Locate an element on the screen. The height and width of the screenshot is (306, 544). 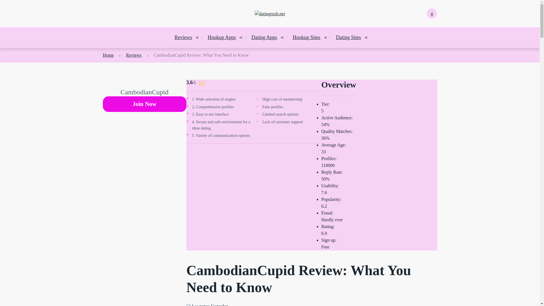
Reviews is located at coordinates (183, 37).